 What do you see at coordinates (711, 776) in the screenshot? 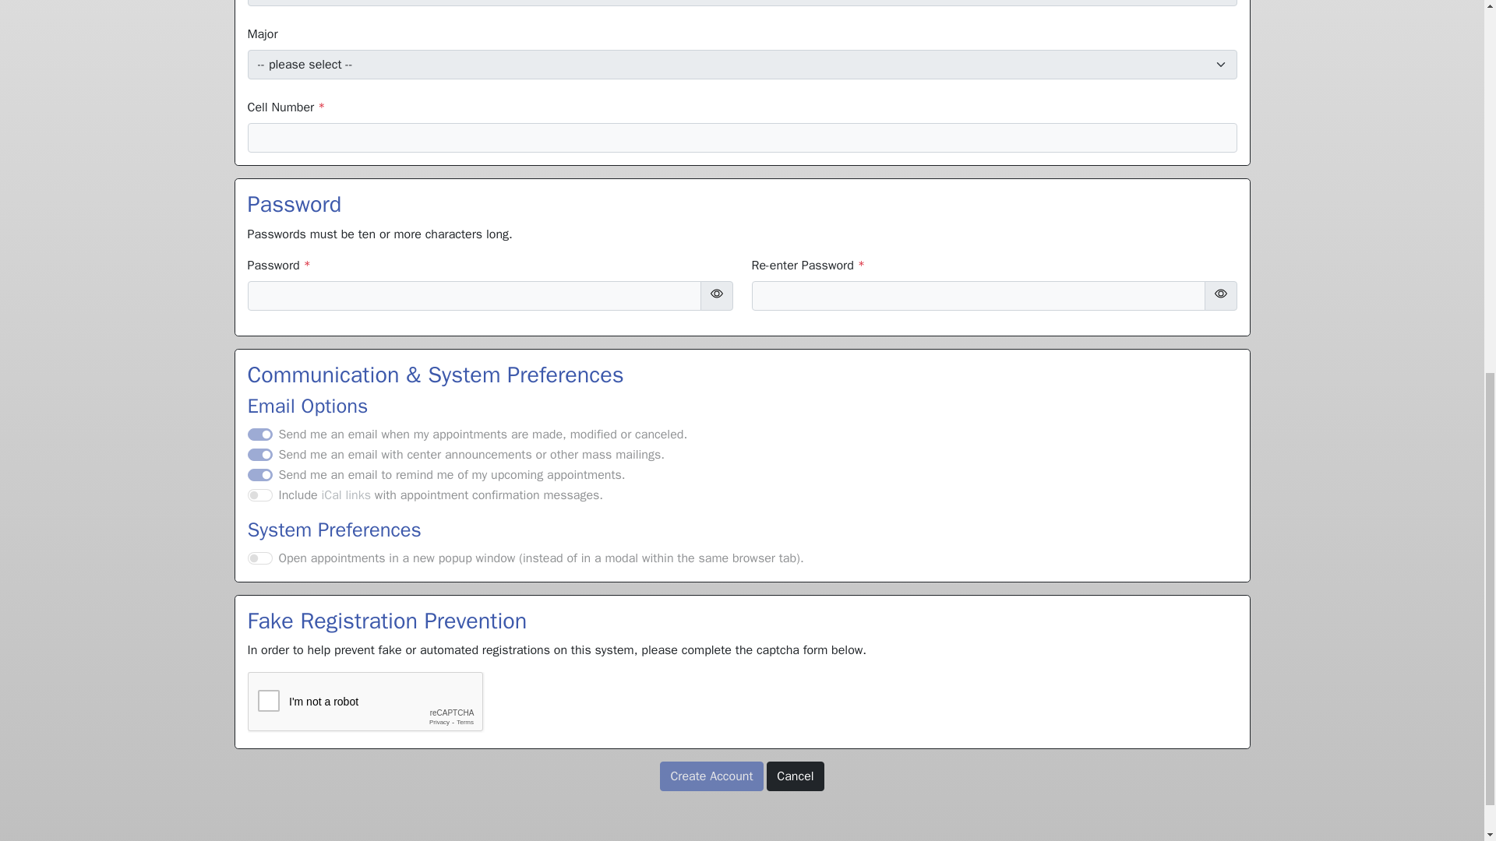
I see `Create Account` at bounding box center [711, 776].